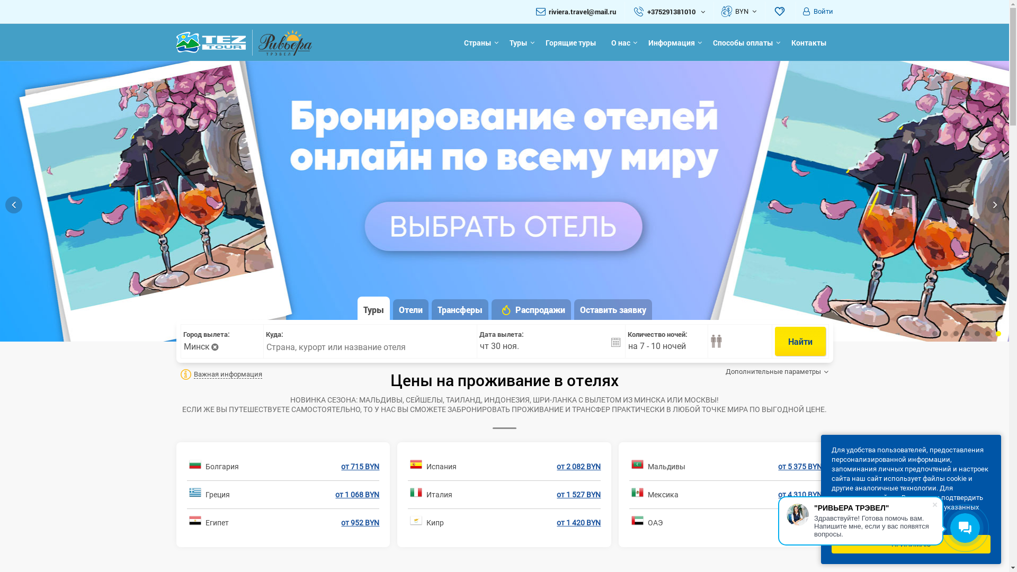 This screenshot has width=1017, height=572. I want to click on 6, so click(988, 334).